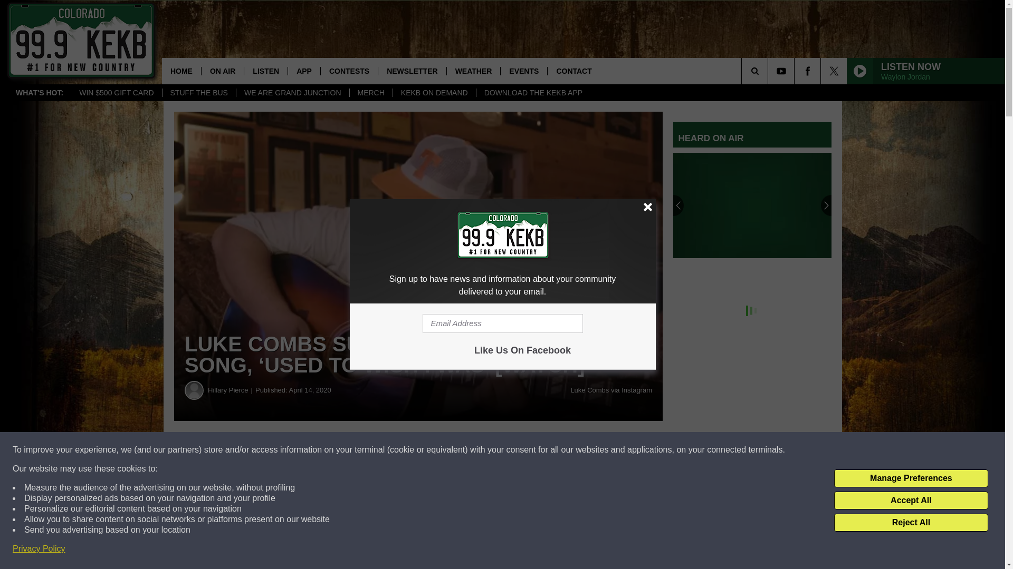 This screenshot has height=569, width=1013. Describe the element at coordinates (371, 93) in the screenshot. I see `MERCH` at that location.